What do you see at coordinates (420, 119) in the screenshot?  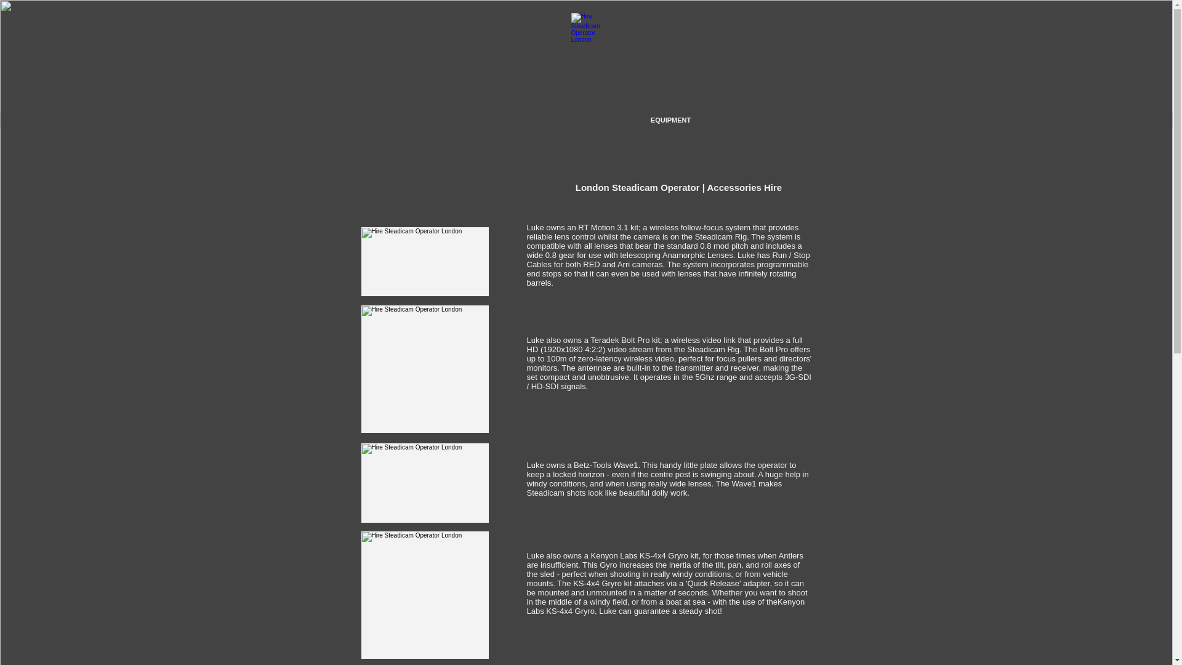 I see `COMMERCIAL` at bounding box center [420, 119].